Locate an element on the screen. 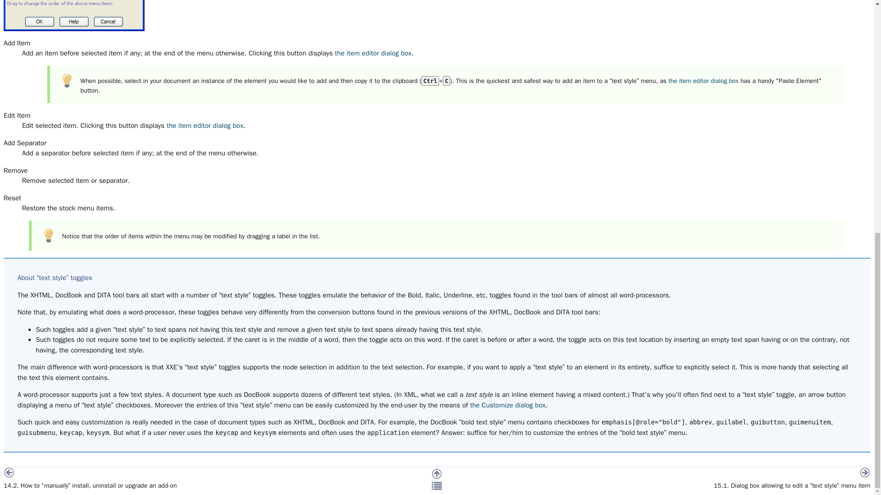  the item editor dialog box is located at coordinates (205, 125).